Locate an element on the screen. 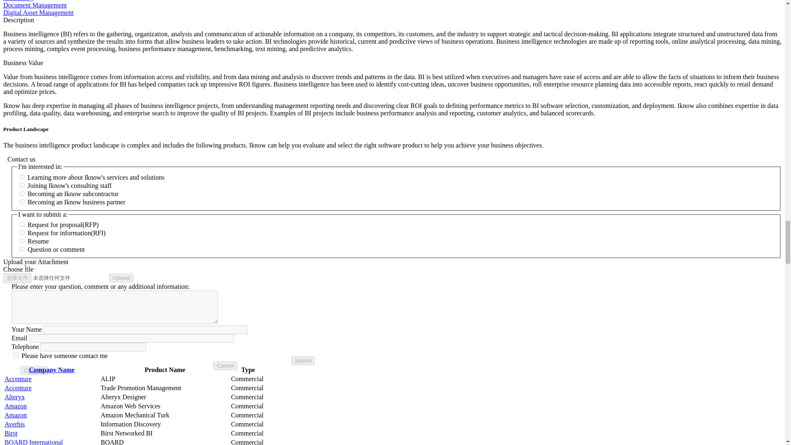 The height and width of the screenshot is (445, 791). Becoming an Iknow business partner is located at coordinates (21, 201).